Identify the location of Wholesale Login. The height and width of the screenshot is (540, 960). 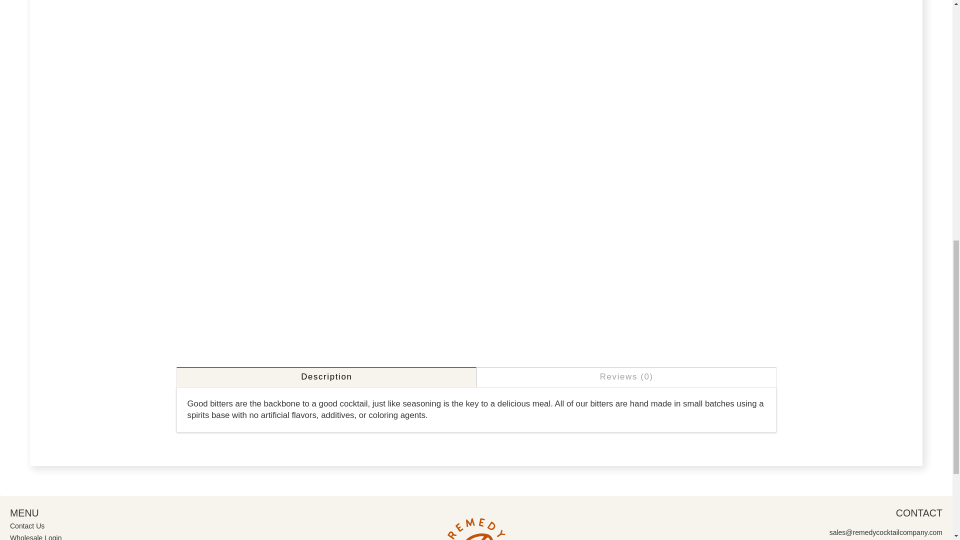
(37, 536).